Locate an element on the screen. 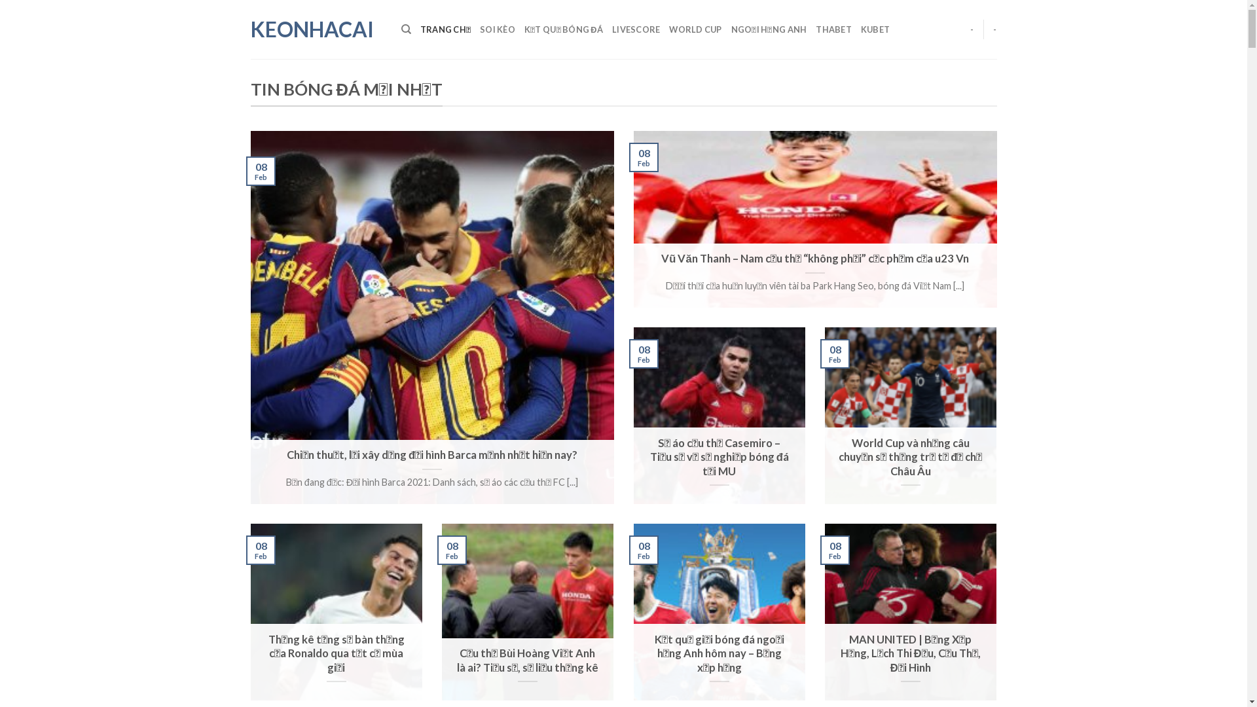 This screenshot has height=707, width=1257. - is located at coordinates (972, 29).